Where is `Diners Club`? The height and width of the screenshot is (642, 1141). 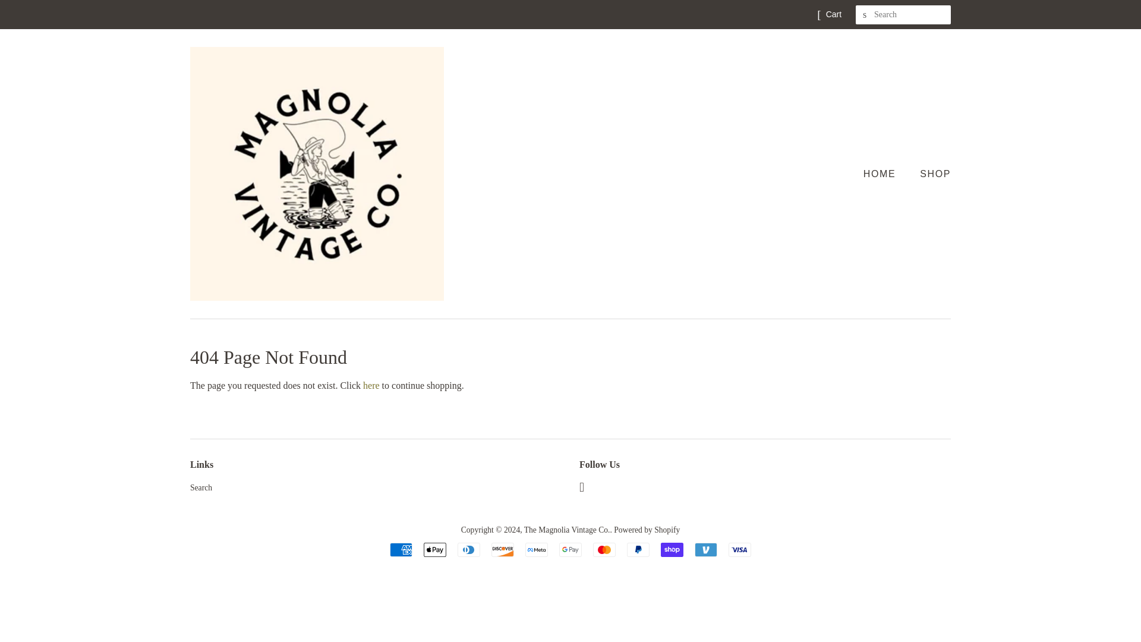 Diners Club is located at coordinates (468, 549).